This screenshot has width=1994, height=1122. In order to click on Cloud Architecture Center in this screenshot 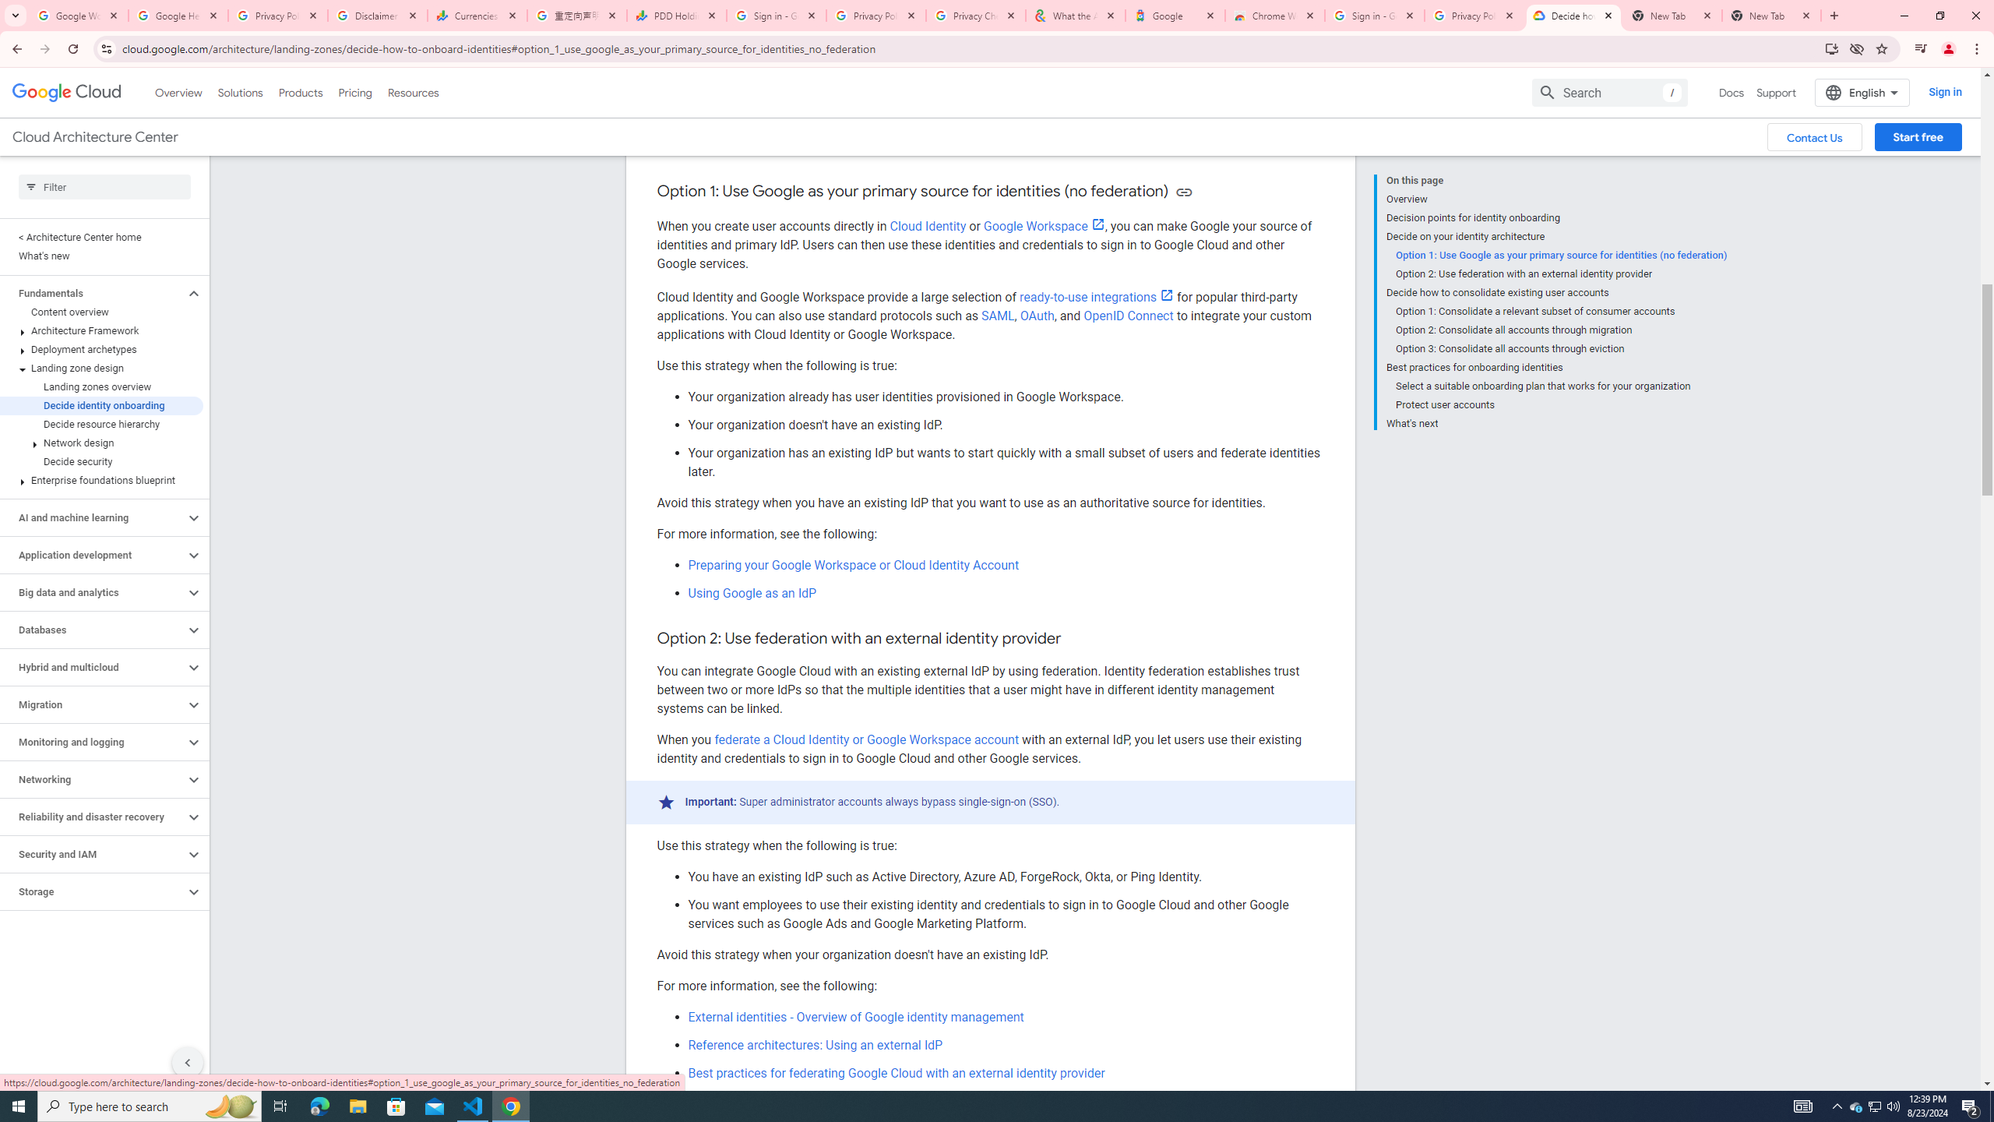, I will do `click(94, 137)`.